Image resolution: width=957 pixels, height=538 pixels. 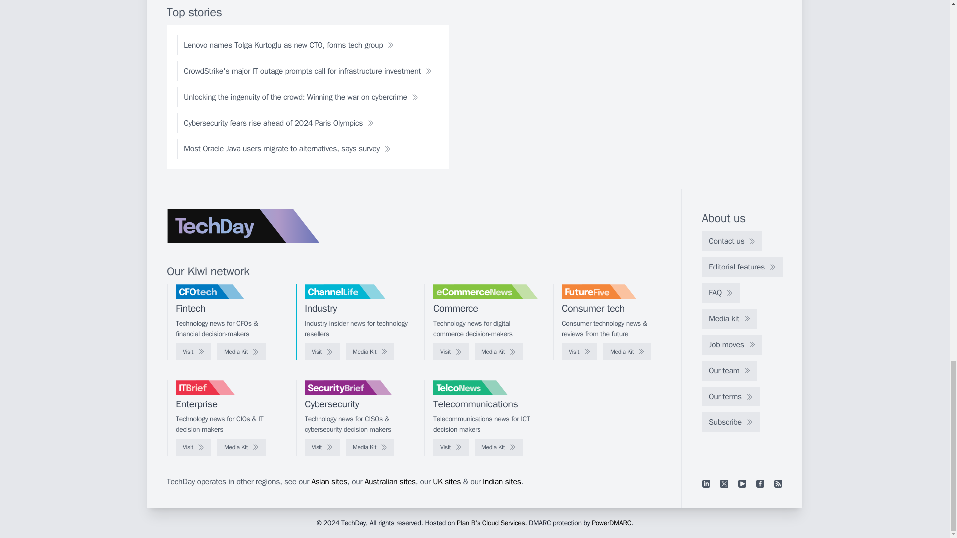 What do you see at coordinates (322, 352) in the screenshot?
I see `Visit` at bounding box center [322, 352].